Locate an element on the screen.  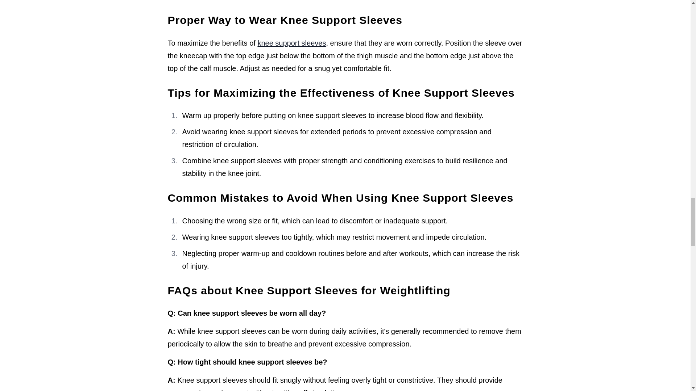
knee support sleeves is located at coordinates (291, 43).